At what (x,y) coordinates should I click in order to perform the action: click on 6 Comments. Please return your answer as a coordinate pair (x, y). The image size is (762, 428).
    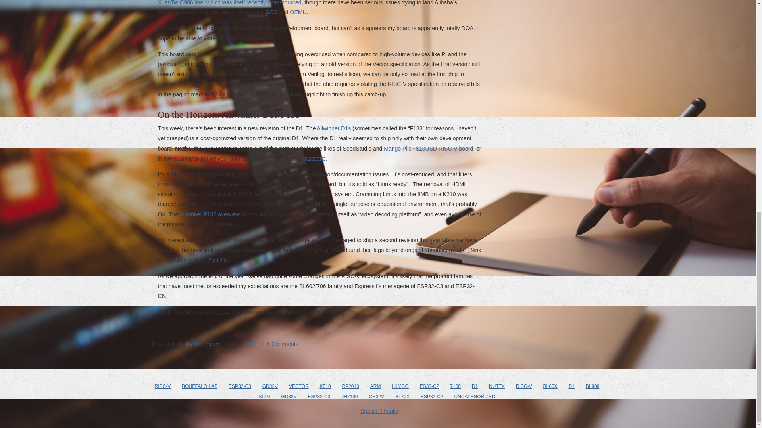
    Looking at the image, I should click on (280, 344).